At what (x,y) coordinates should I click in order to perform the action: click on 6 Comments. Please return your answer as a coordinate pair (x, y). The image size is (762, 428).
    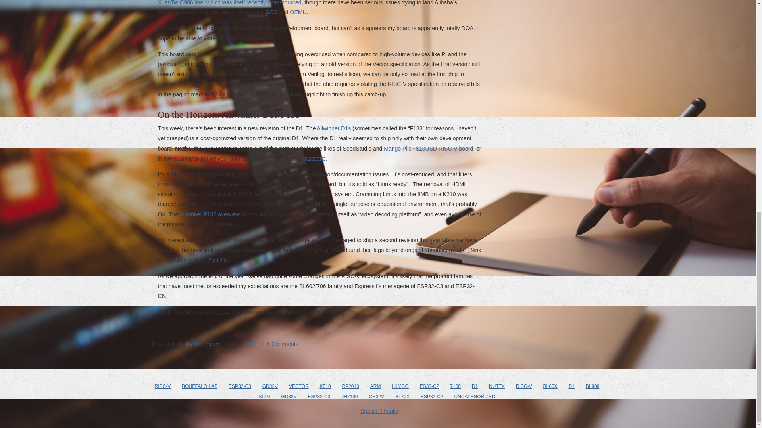
    Looking at the image, I should click on (280, 344).